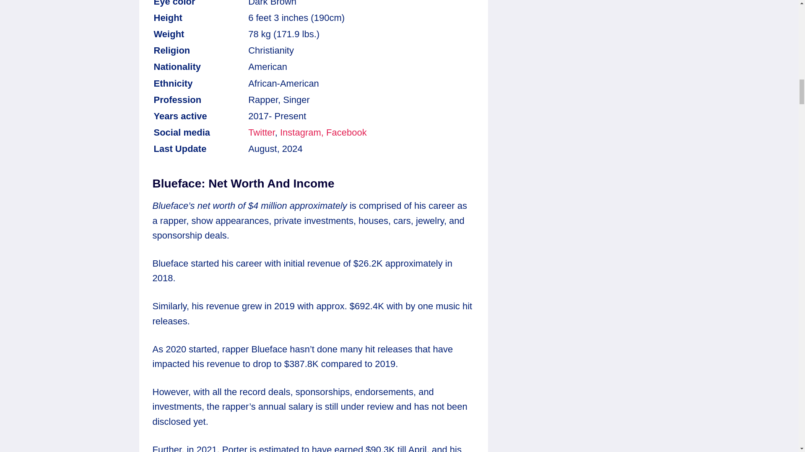  What do you see at coordinates (262, 132) in the screenshot?
I see `Twitter` at bounding box center [262, 132].